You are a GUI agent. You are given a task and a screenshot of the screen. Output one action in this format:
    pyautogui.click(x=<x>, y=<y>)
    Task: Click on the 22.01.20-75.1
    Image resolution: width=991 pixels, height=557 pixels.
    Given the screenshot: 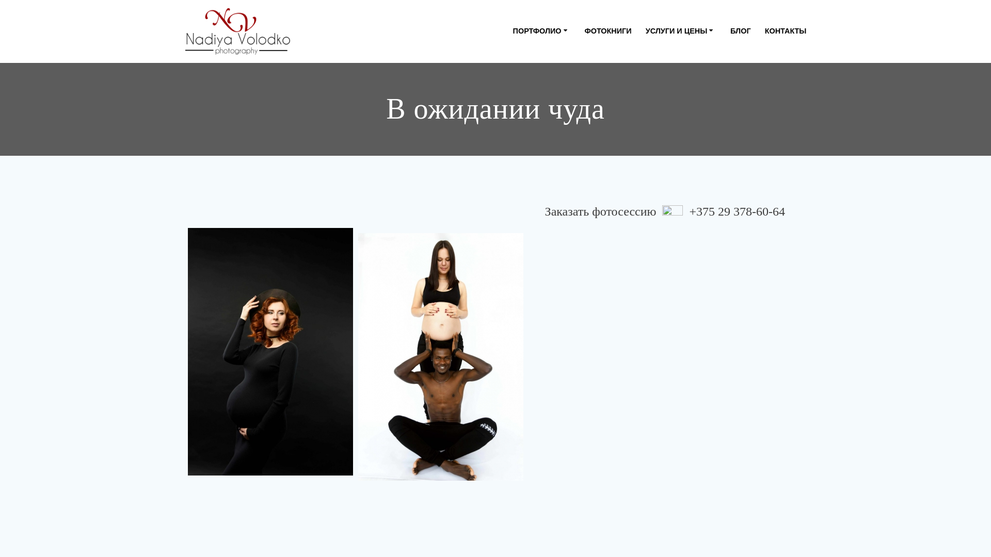 What is the action you would take?
    pyautogui.click(x=529, y=455)
    